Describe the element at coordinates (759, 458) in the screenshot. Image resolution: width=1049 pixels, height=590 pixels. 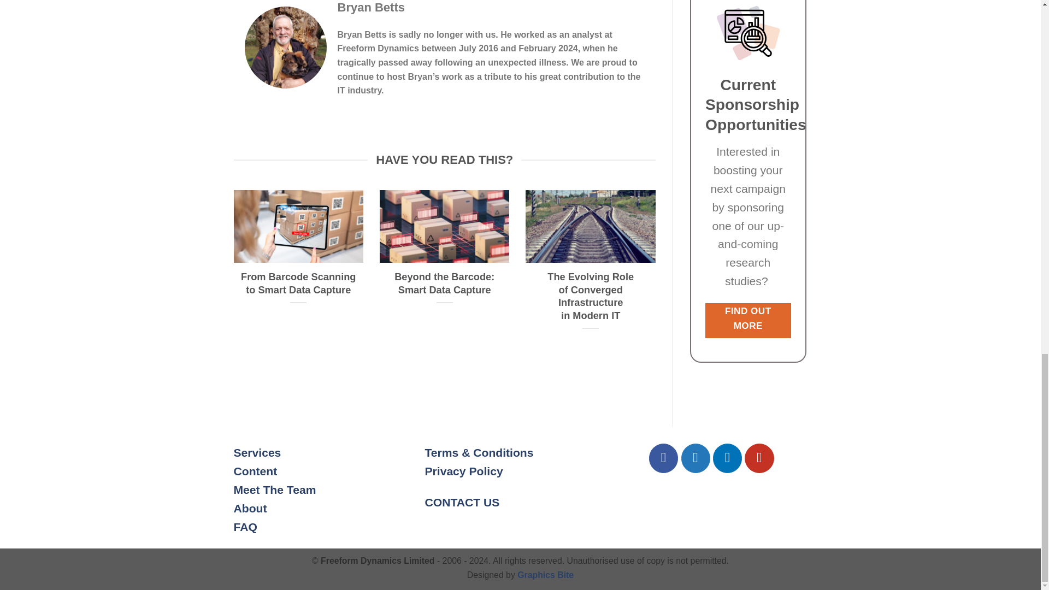
I see `Follow on YouTube` at that location.